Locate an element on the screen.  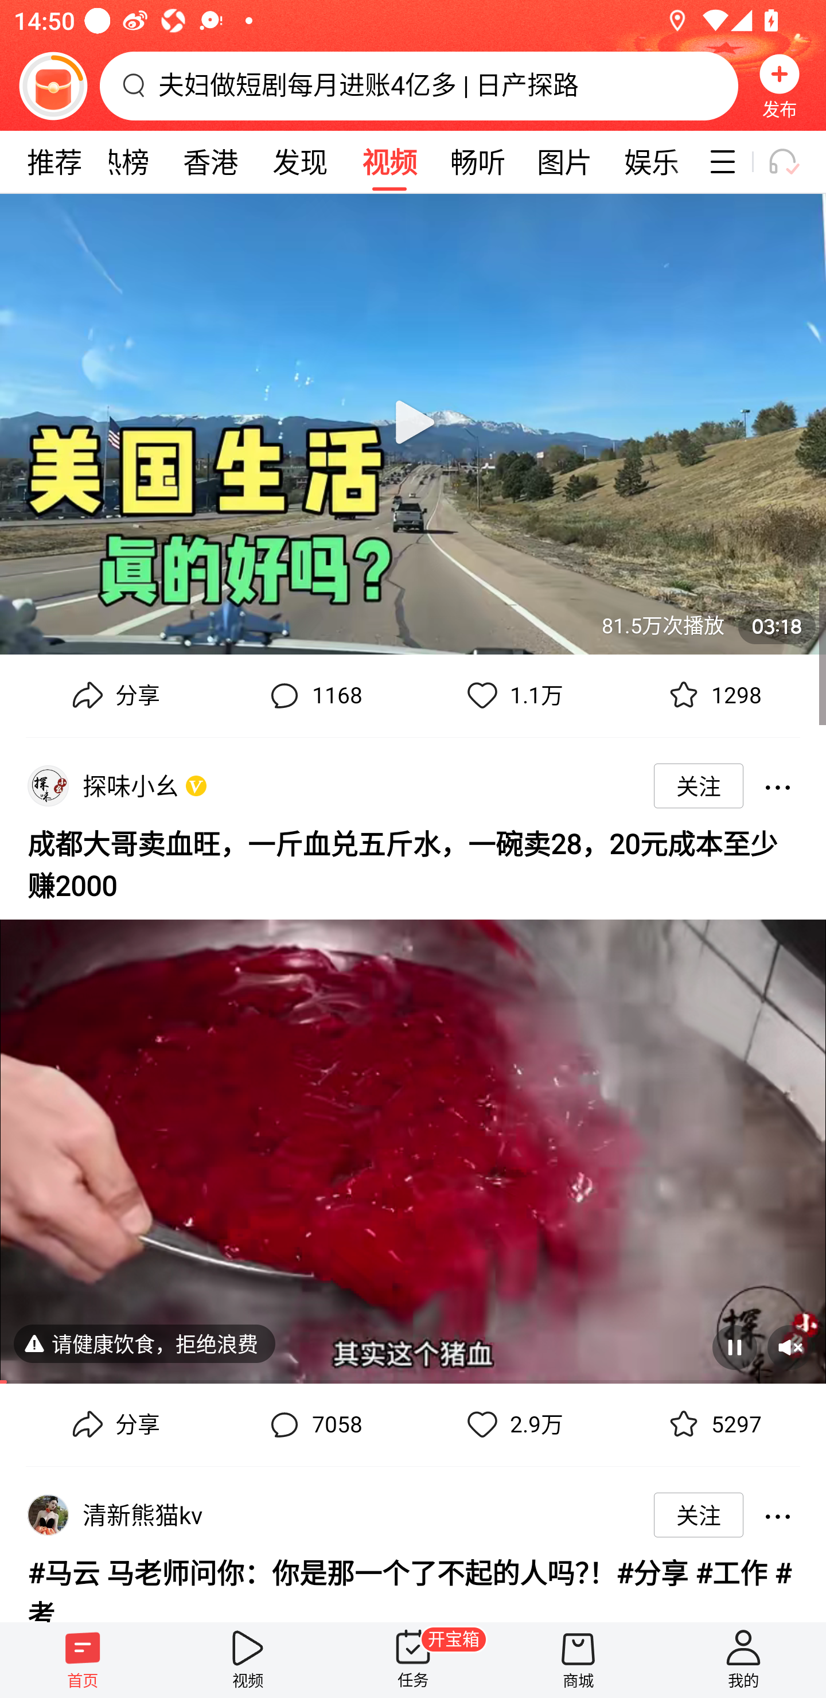
收藏,1298 1298 is located at coordinates (712, 695).